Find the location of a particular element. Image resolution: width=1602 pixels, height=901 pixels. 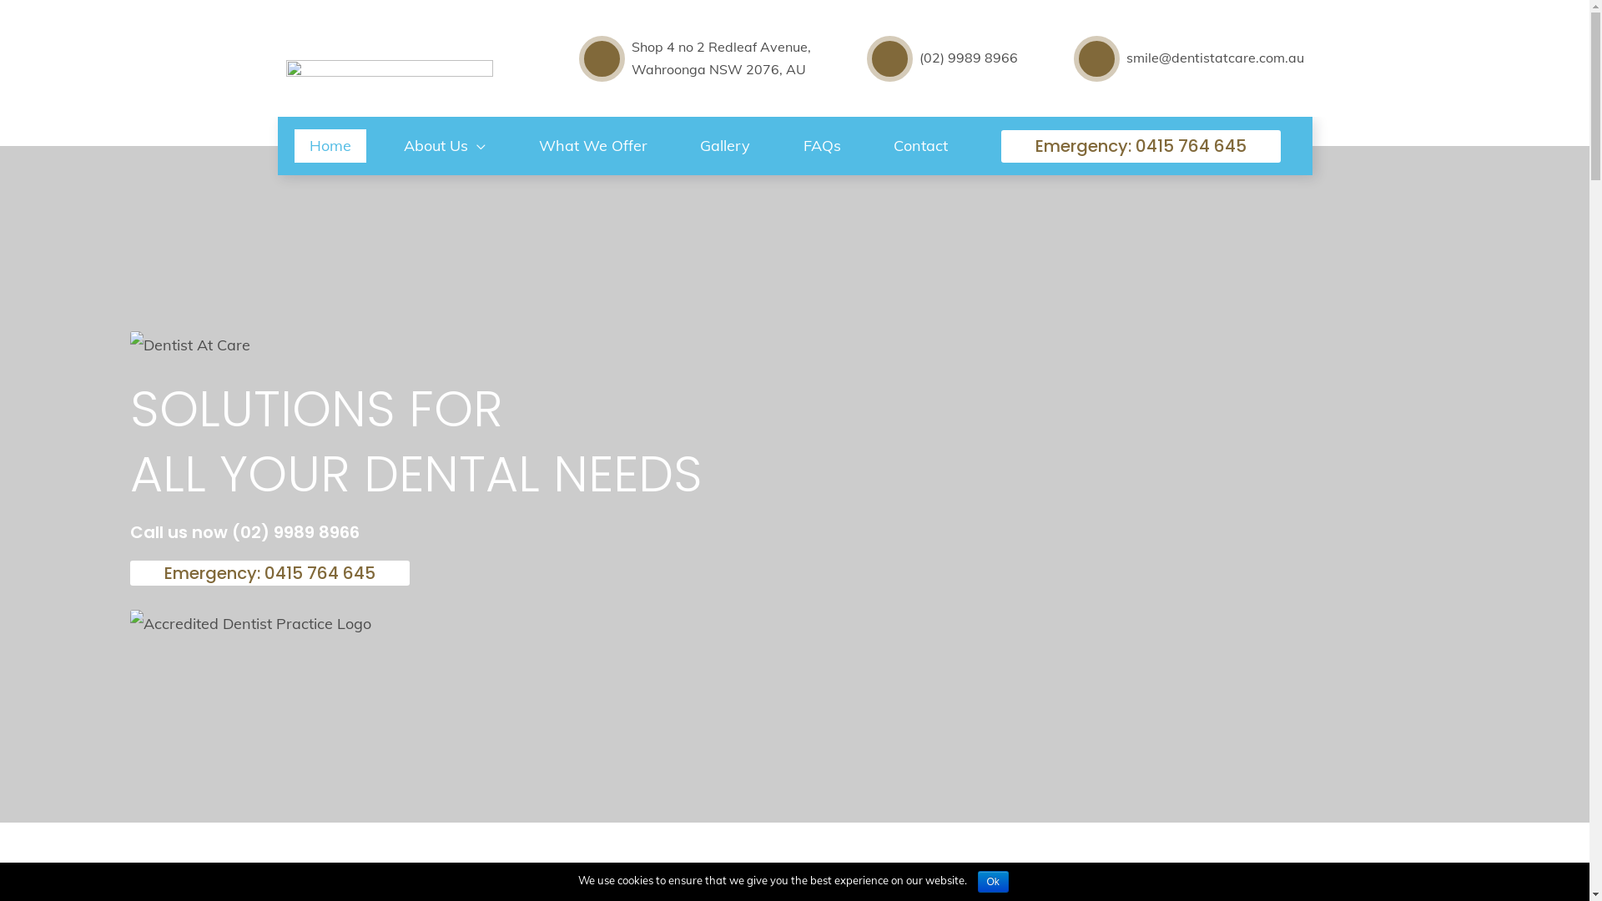

Gallery is located at coordinates (725, 146).